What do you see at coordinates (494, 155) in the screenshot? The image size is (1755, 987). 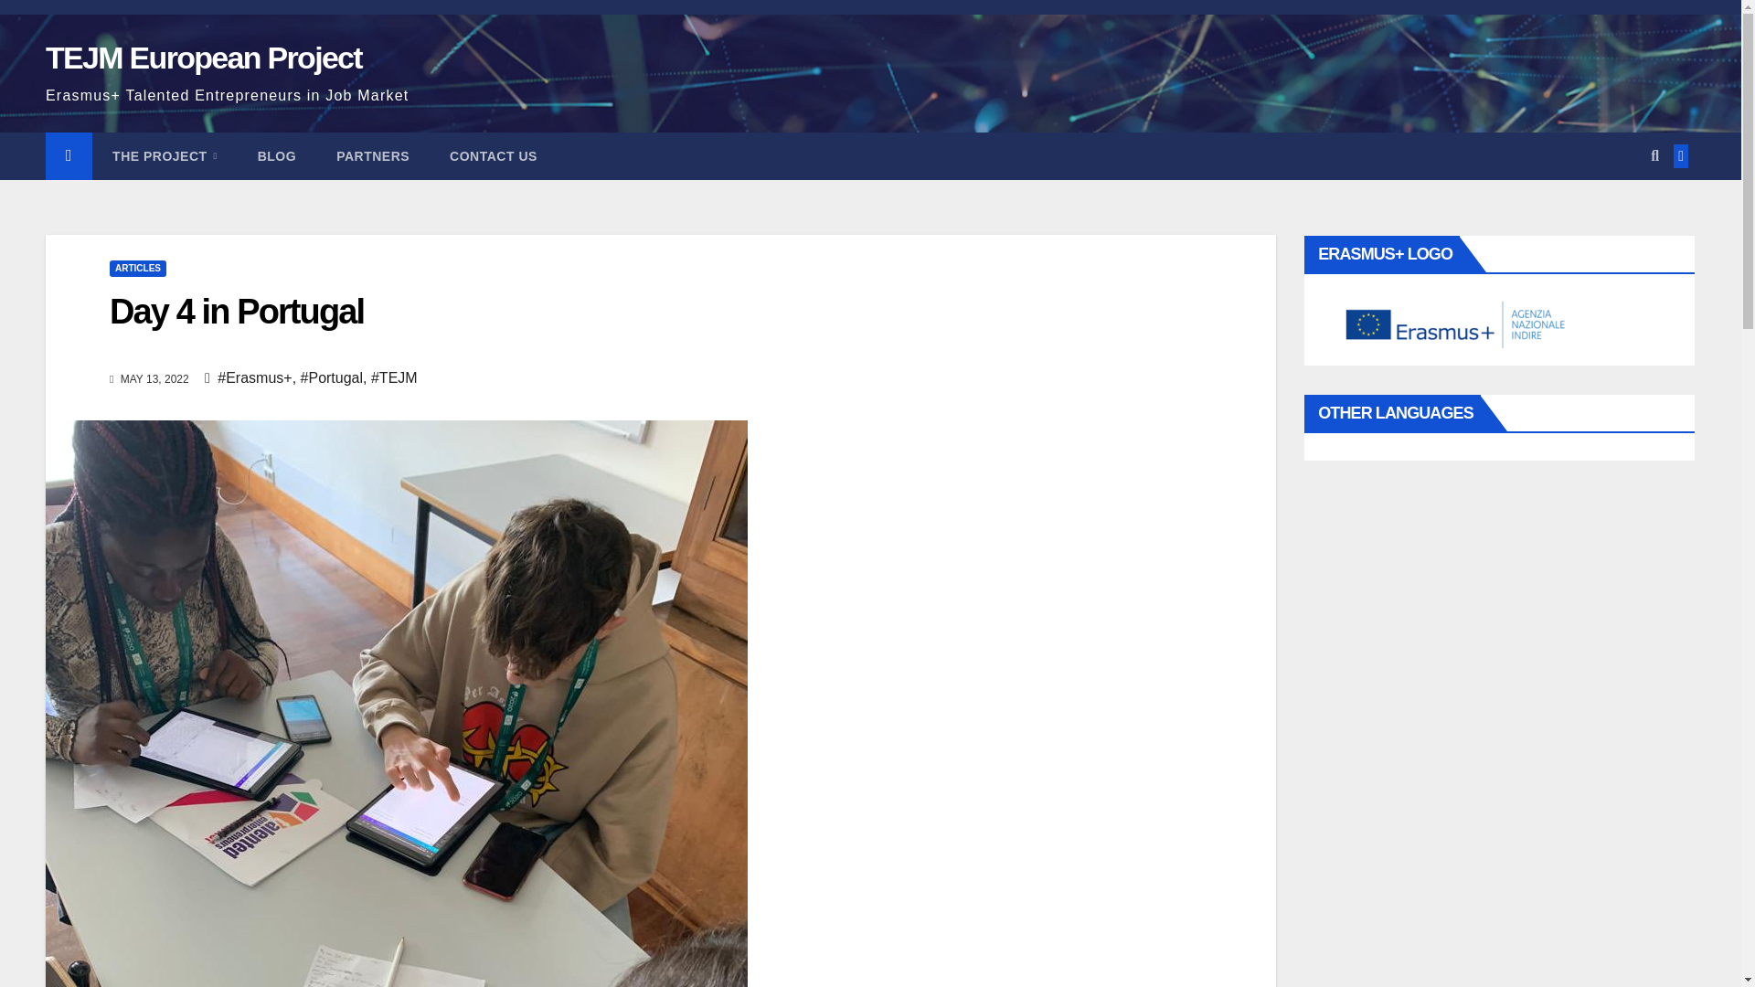 I see `Contact us` at bounding box center [494, 155].